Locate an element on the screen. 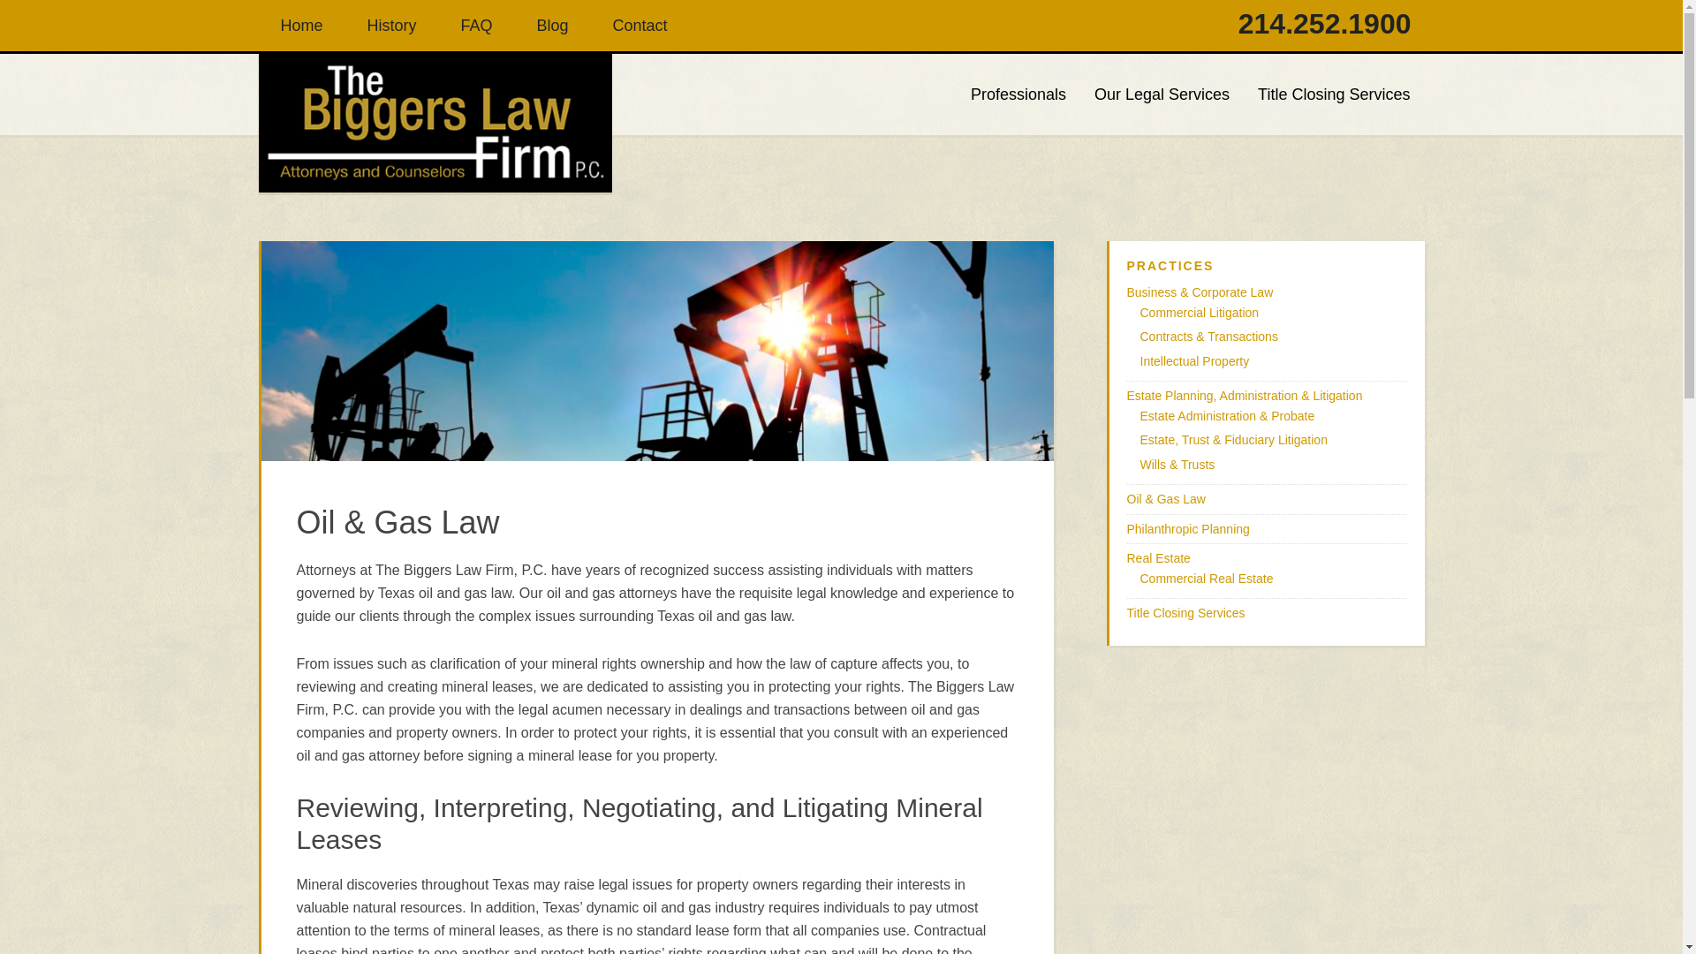 The image size is (1696, 954). Title Closing Services is located at coordinates (1334, 94).